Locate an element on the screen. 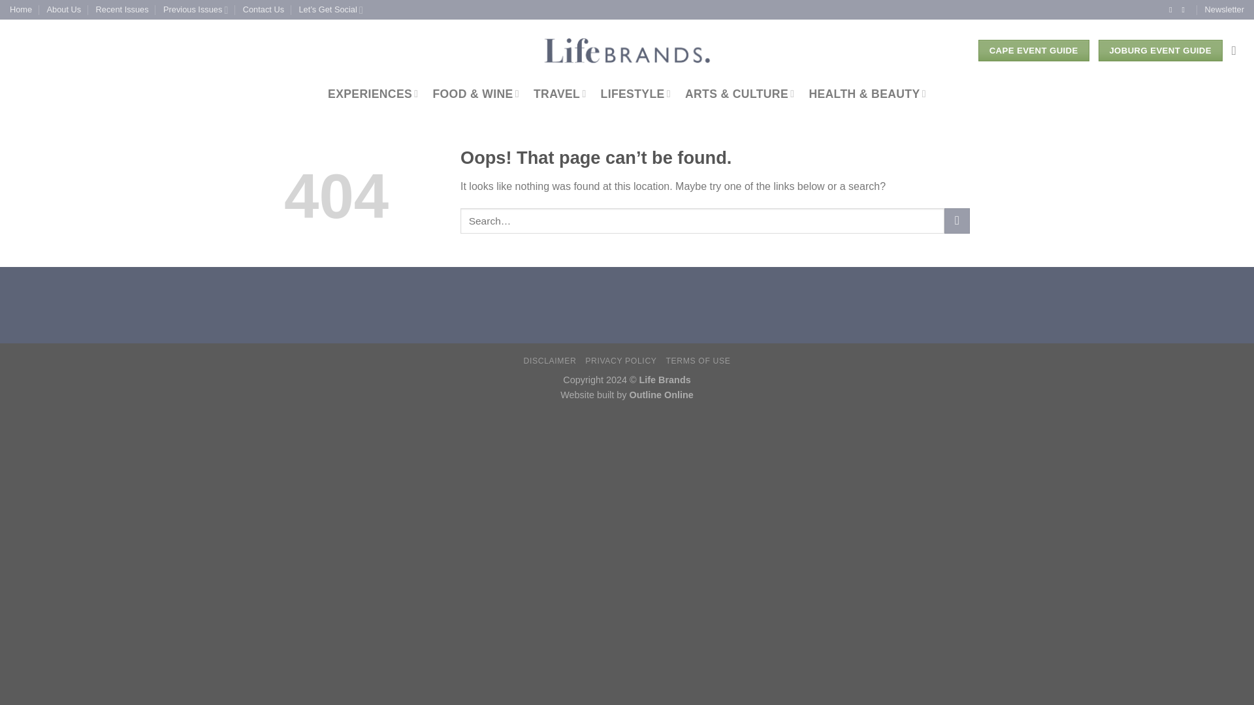 The width and height of the screenshot is (1254, 705). Recent Issues is located at coordinates (123, 10).